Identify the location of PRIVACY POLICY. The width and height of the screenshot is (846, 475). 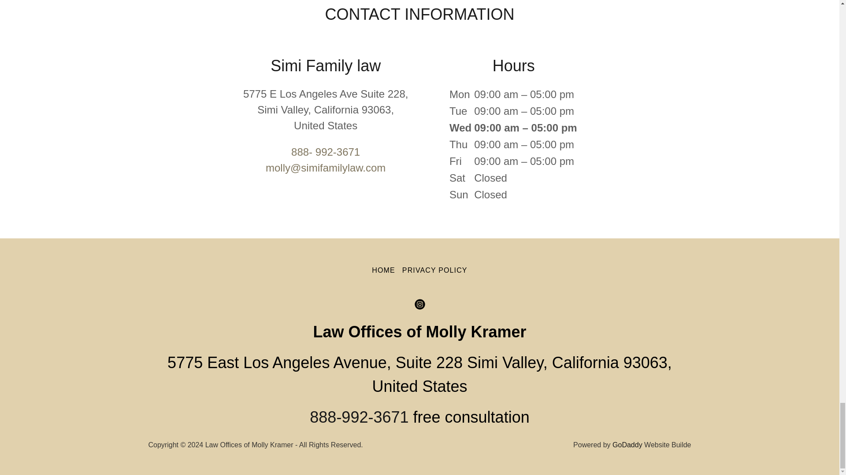
(434, 270).